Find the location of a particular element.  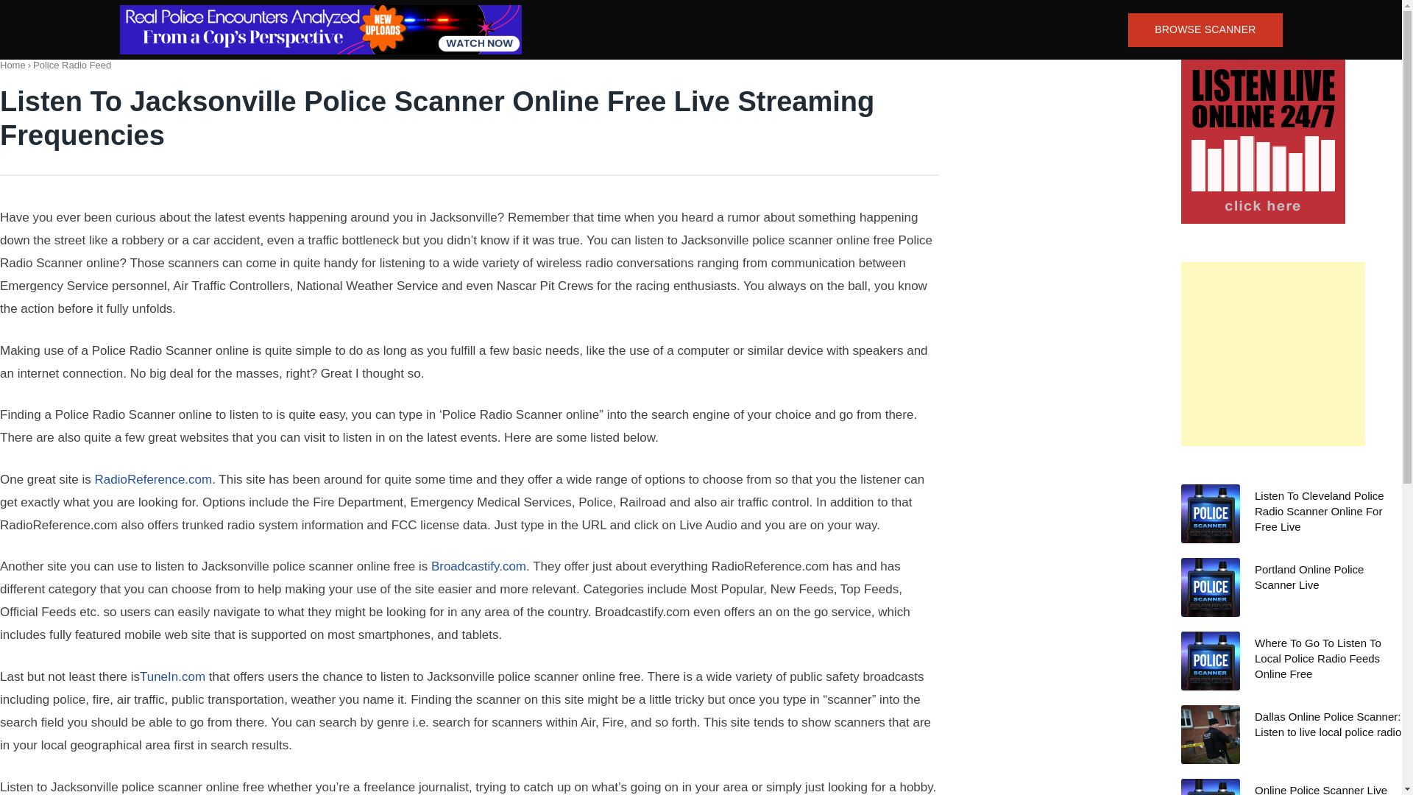

Home is located at coordinates (13, 65).